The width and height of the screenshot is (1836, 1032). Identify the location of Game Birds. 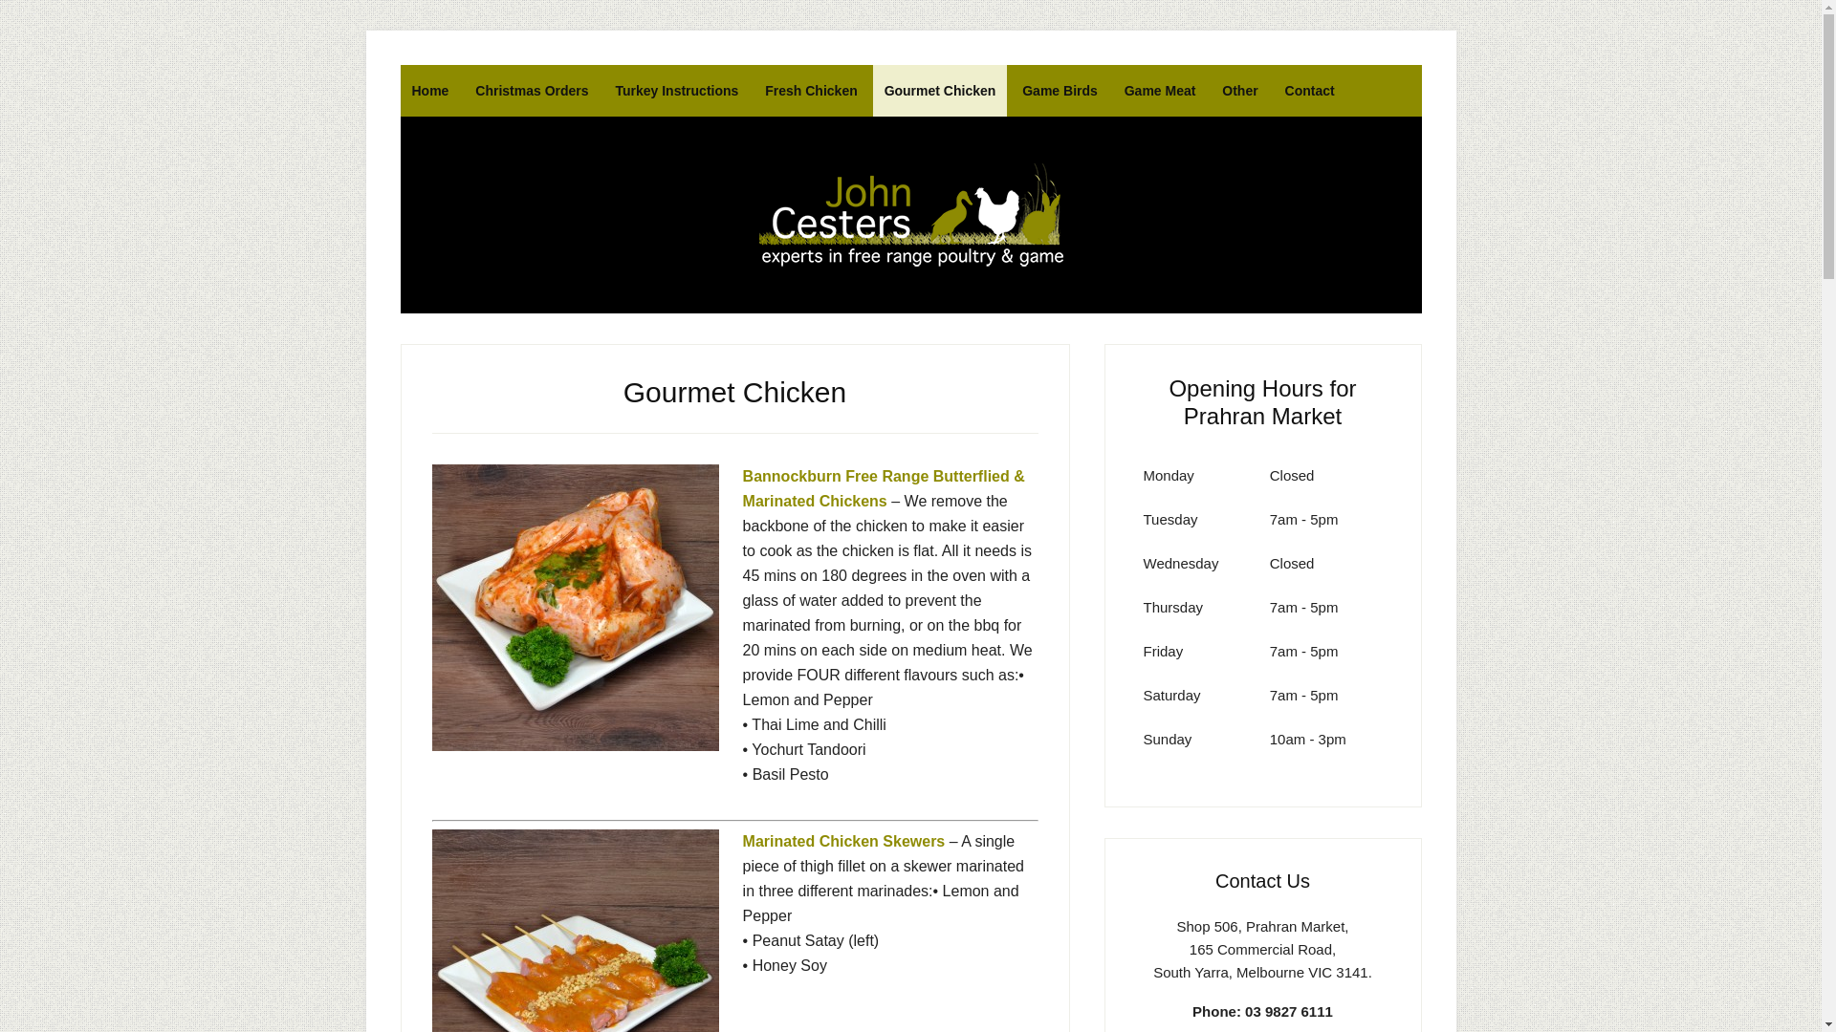
(1060, 91).